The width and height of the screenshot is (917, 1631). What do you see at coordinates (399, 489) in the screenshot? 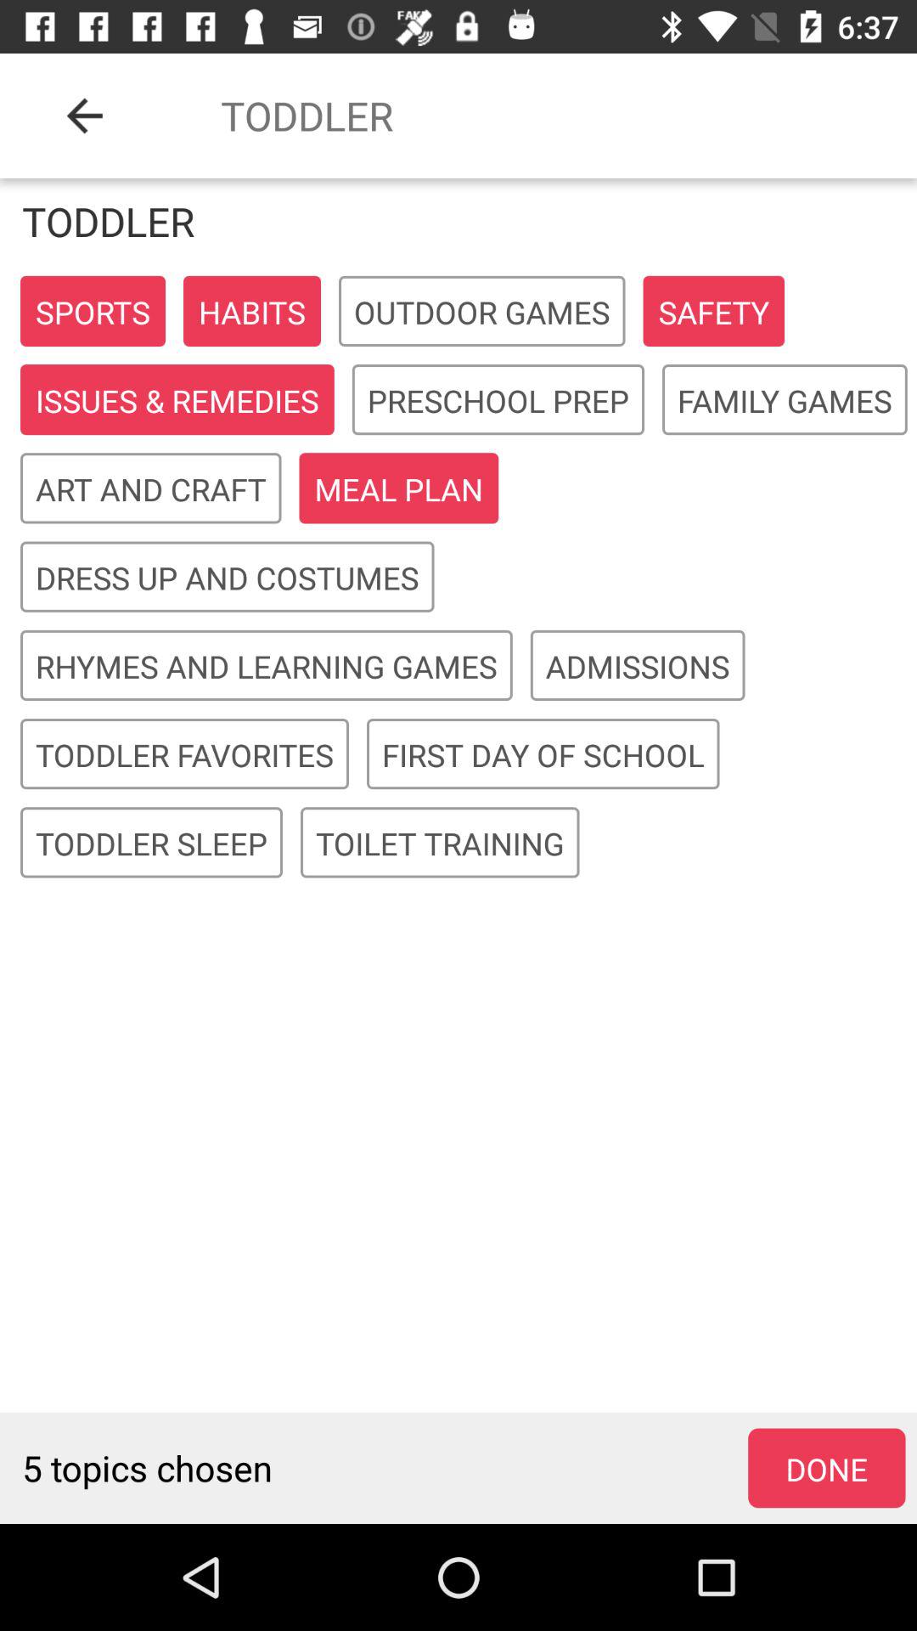
I see `click the icon to the right of art and craft` at bounding box center [399, 489].